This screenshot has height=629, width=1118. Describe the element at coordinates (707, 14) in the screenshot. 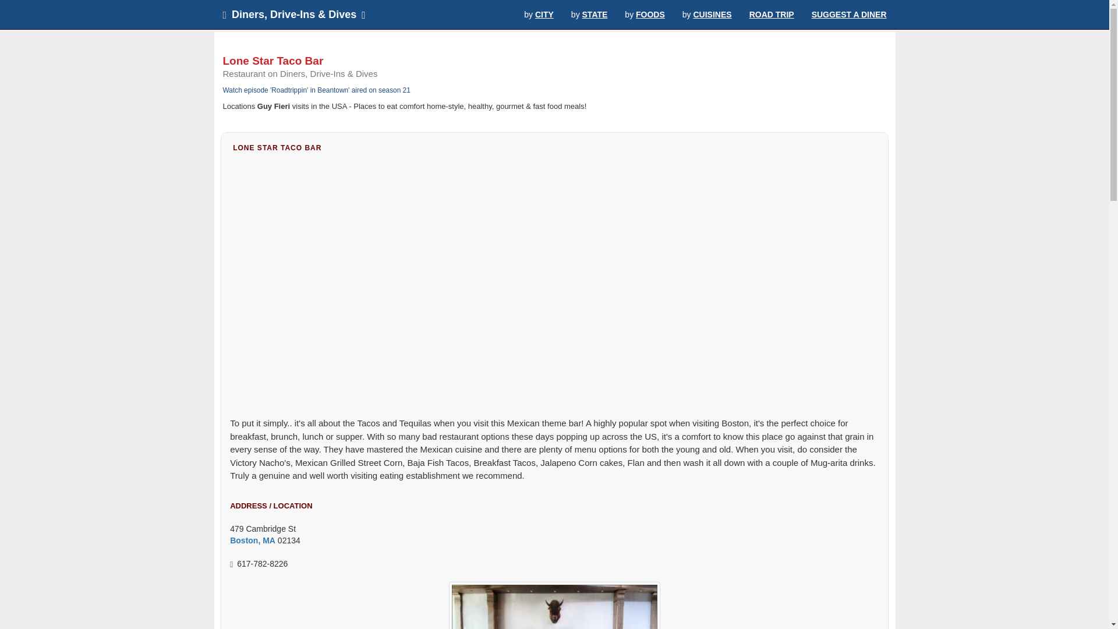

I see `by CUISINES` at that location.